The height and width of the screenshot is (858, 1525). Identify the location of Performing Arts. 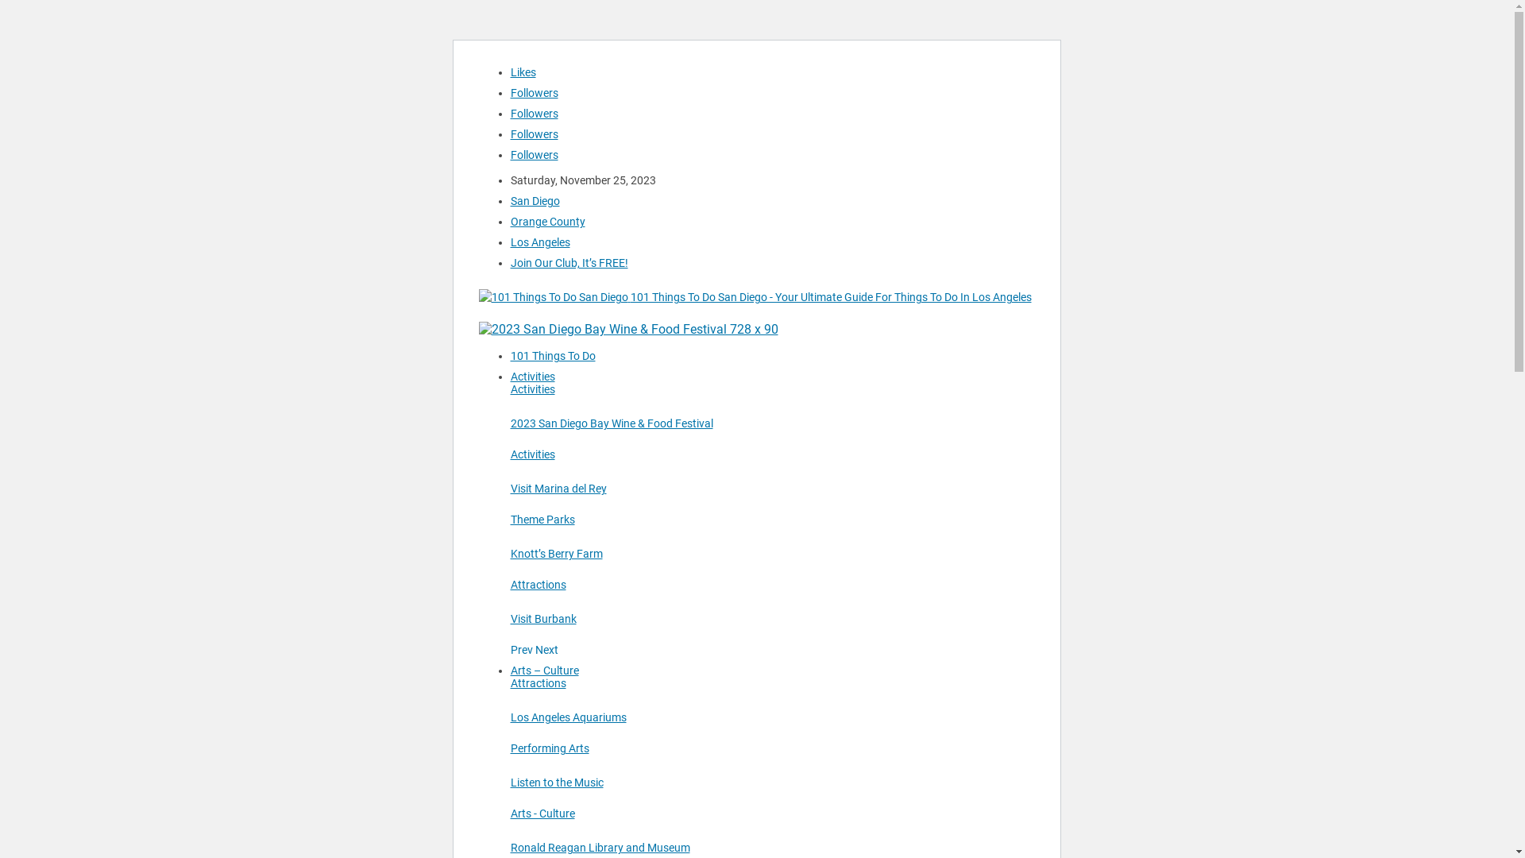
(550, 748).